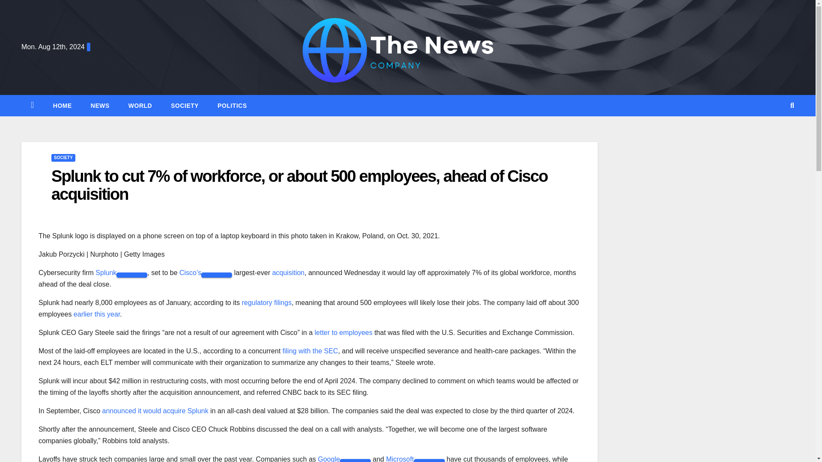 This screenshot has height=462, width=822. I want to click on WORLD, so click(140, 106).